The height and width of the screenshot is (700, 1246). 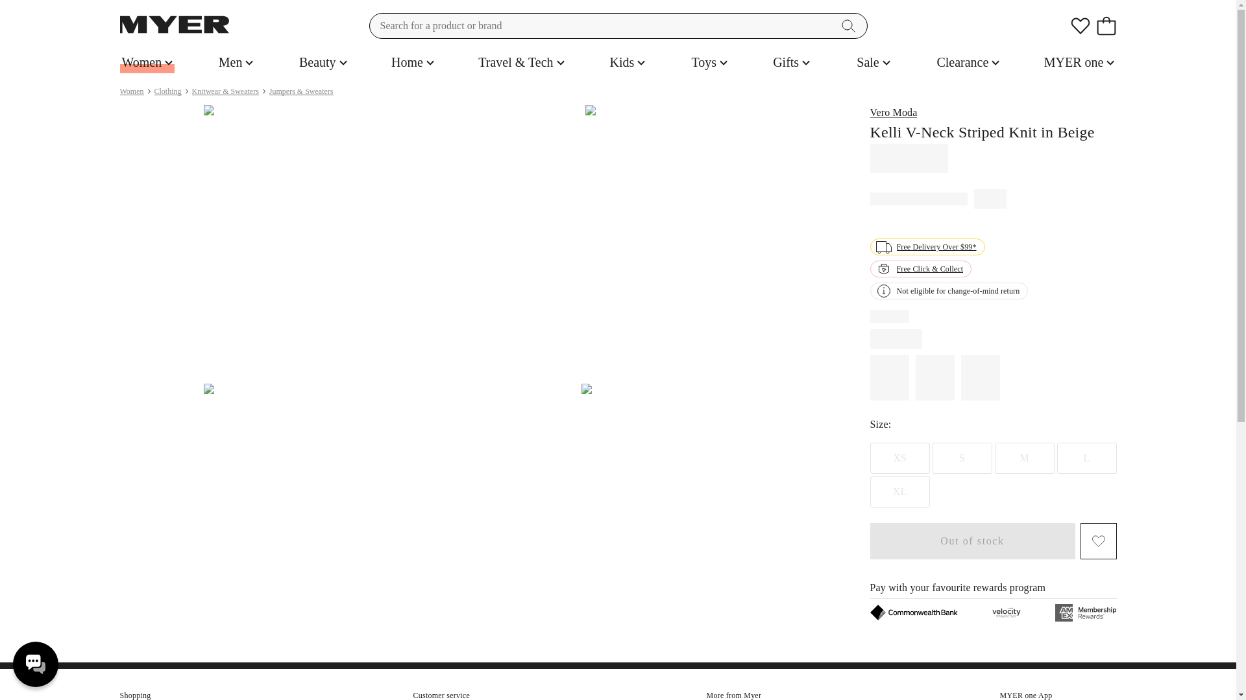 What do you see at coordinates (968, 62) in the screenshot?
I see `Clearance` at bounding box center [968, 62].